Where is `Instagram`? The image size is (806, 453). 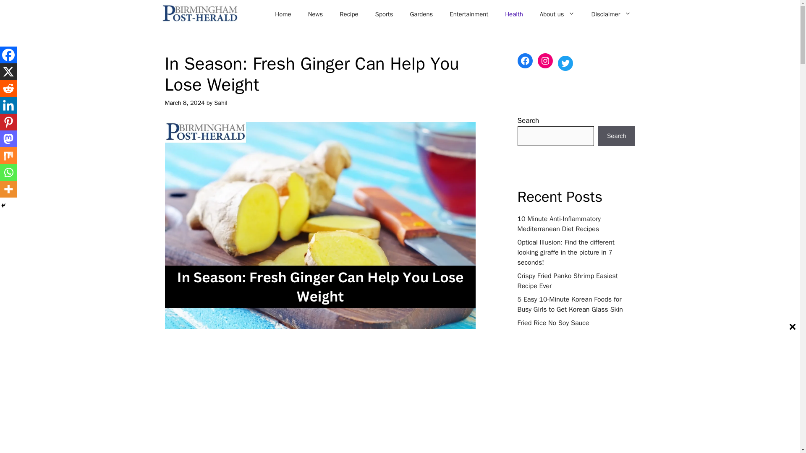 Instagram is located at coordinates (238, 362).